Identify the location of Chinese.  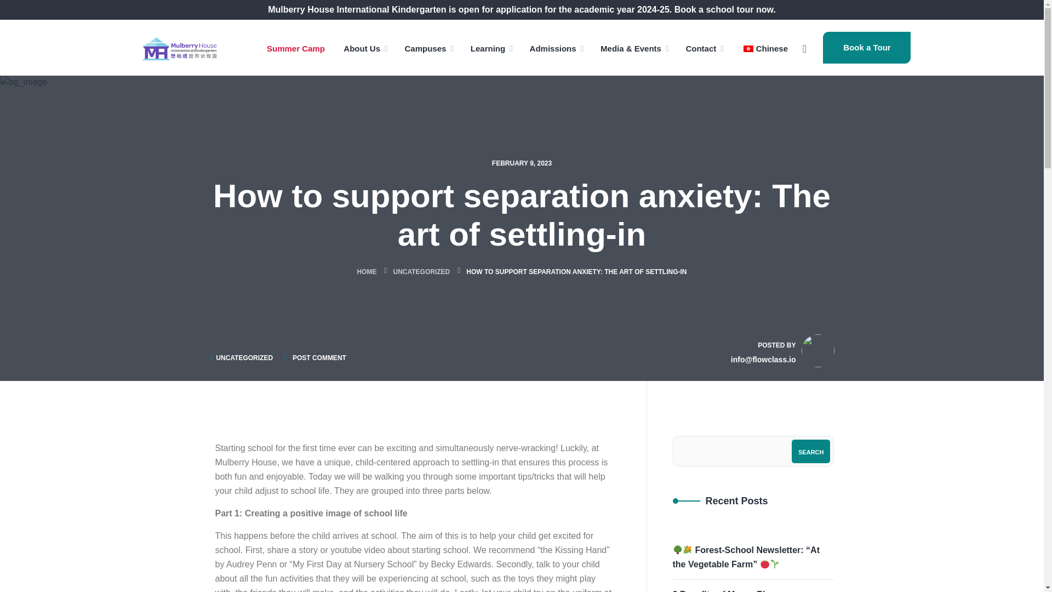
(748, 49).